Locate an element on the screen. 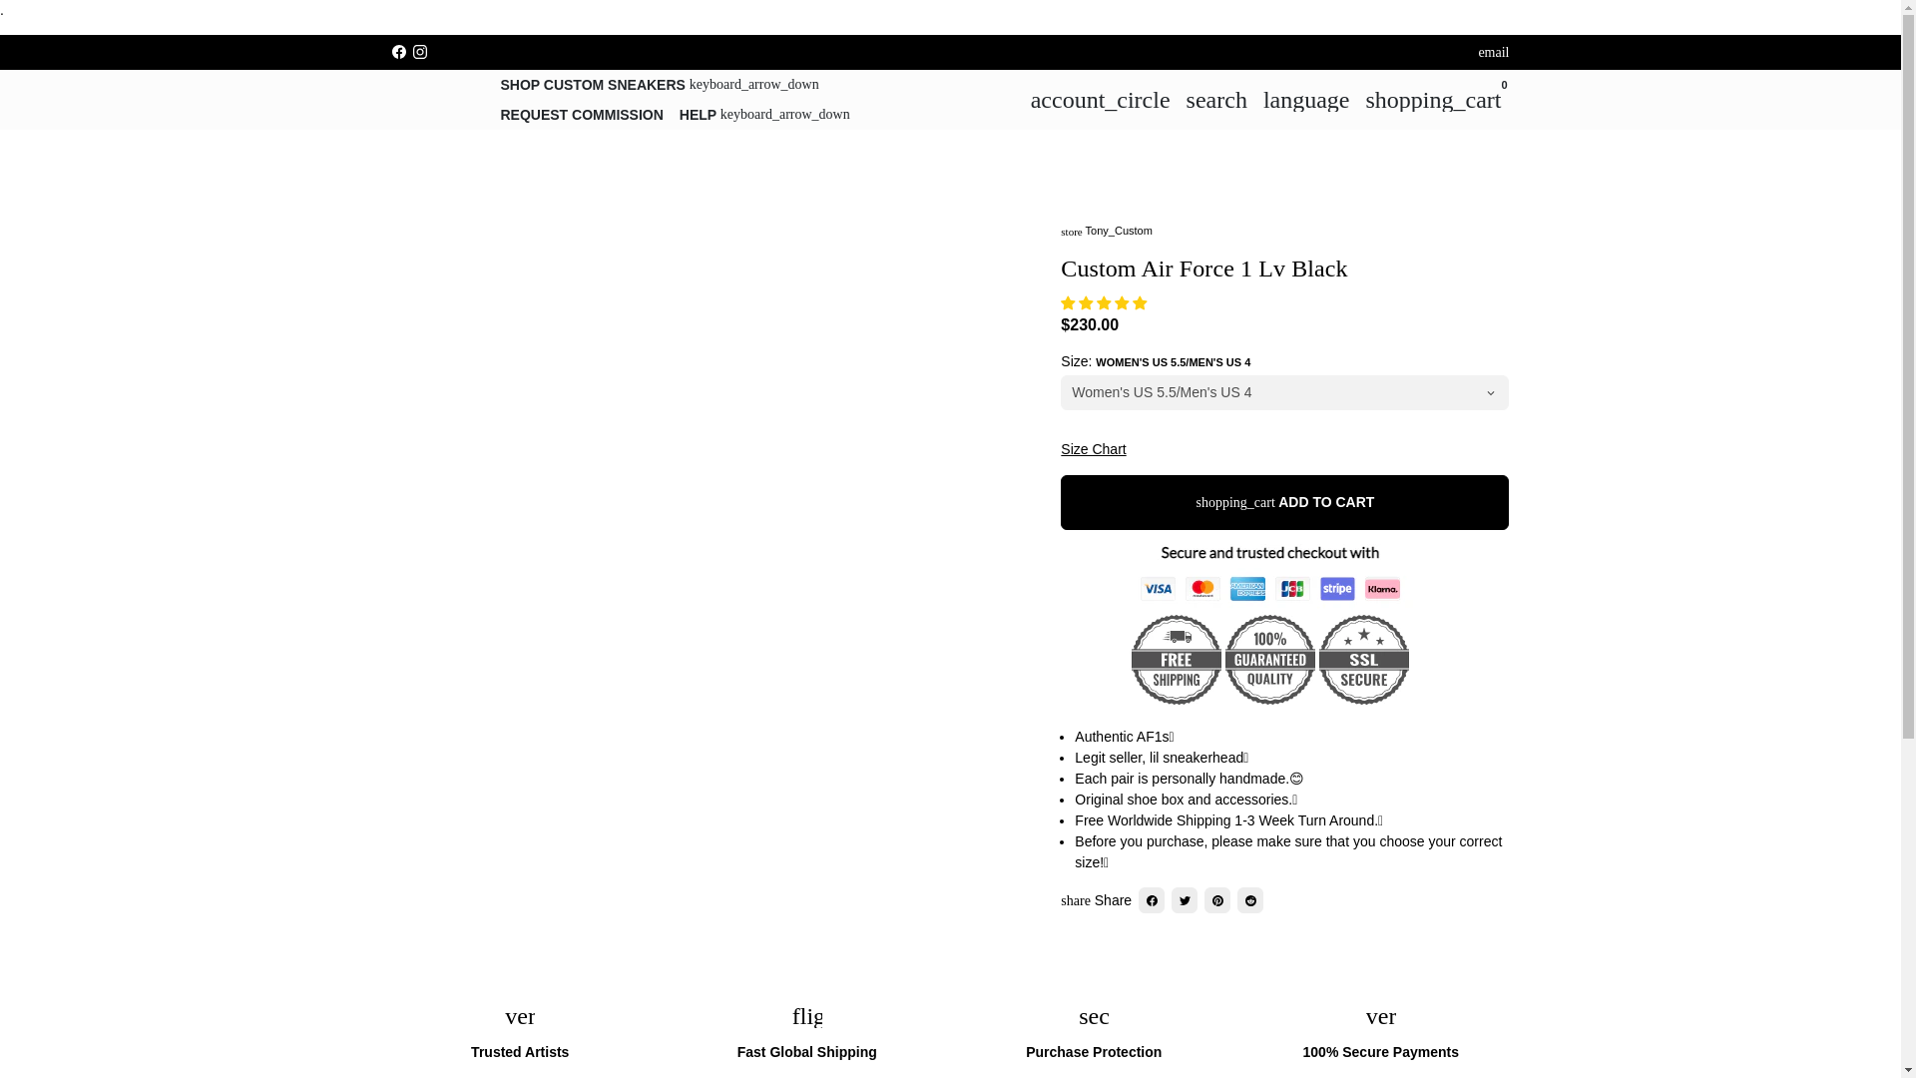 The width and height of the screenshot is (1916, 1078). Cart is located at coordinates (1433, 99).